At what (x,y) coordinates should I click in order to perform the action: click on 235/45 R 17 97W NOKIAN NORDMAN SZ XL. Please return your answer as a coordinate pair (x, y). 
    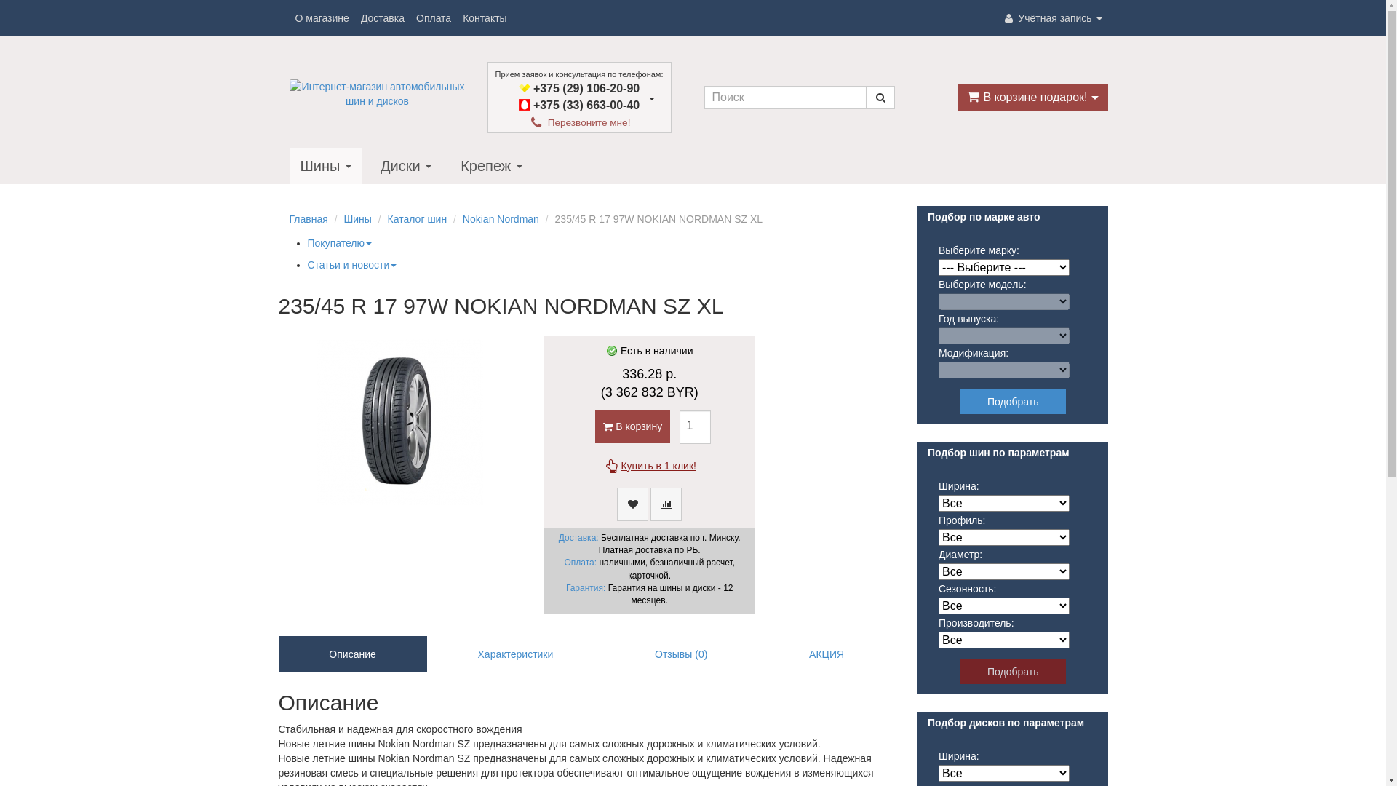
    Looking at the image, I should click on (400, 422).